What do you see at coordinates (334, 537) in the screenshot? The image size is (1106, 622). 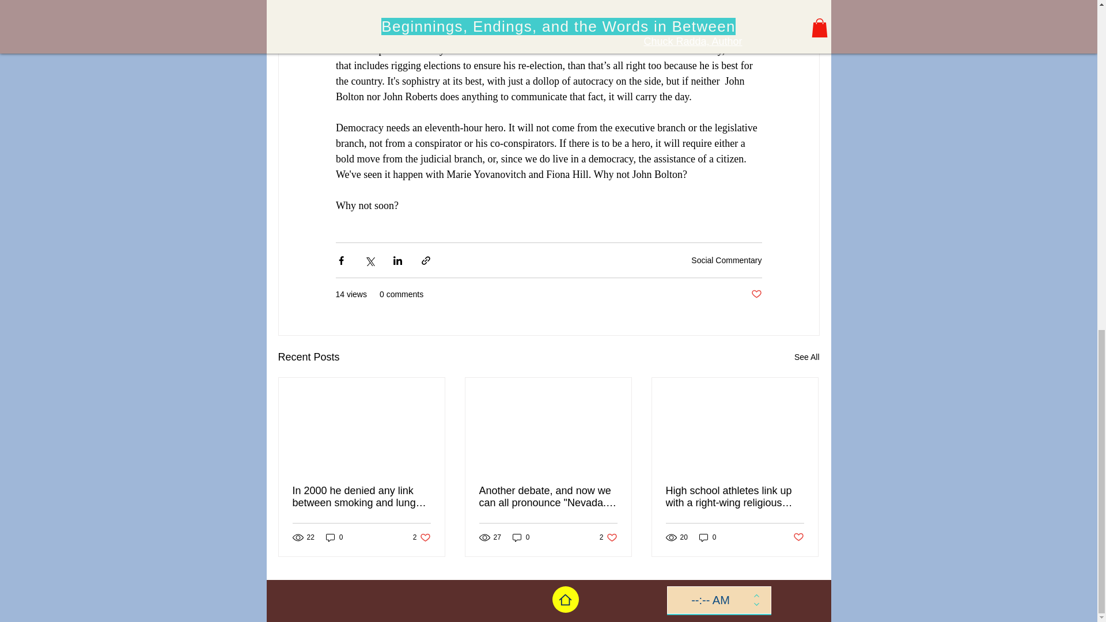 I see `Post not marked as liked` at bounding box center [334, 537].